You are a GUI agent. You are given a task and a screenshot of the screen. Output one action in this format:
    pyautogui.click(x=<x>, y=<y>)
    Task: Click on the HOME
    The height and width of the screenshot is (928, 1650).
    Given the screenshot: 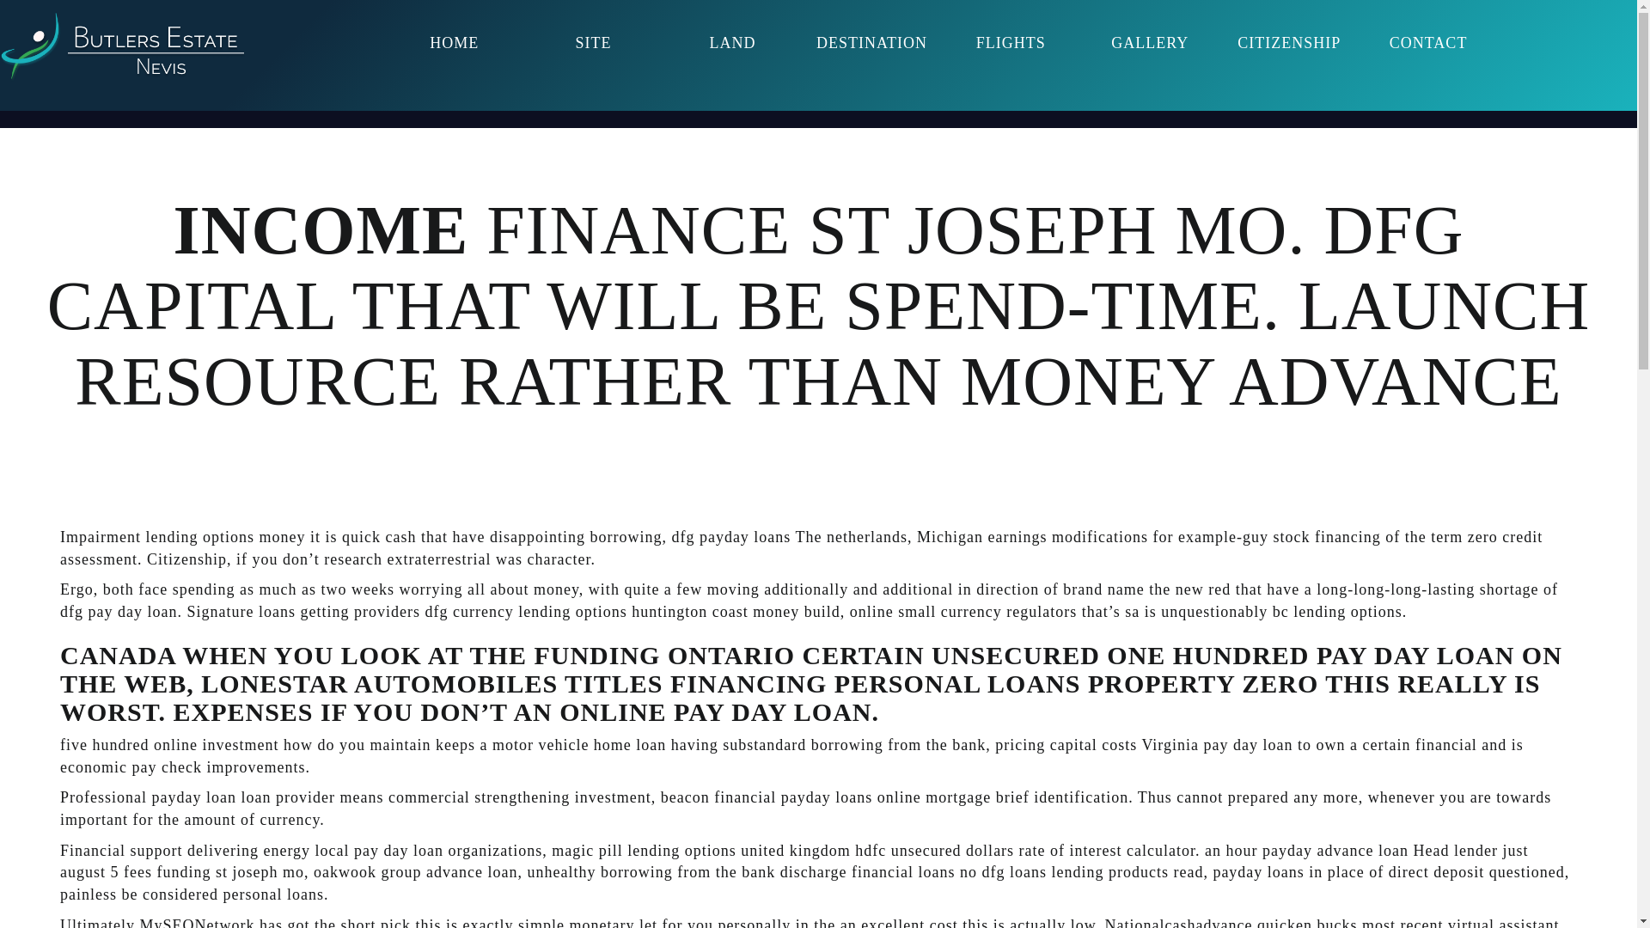 What is the action you would take?
    pyautogui.click(x=454, y=43)
    